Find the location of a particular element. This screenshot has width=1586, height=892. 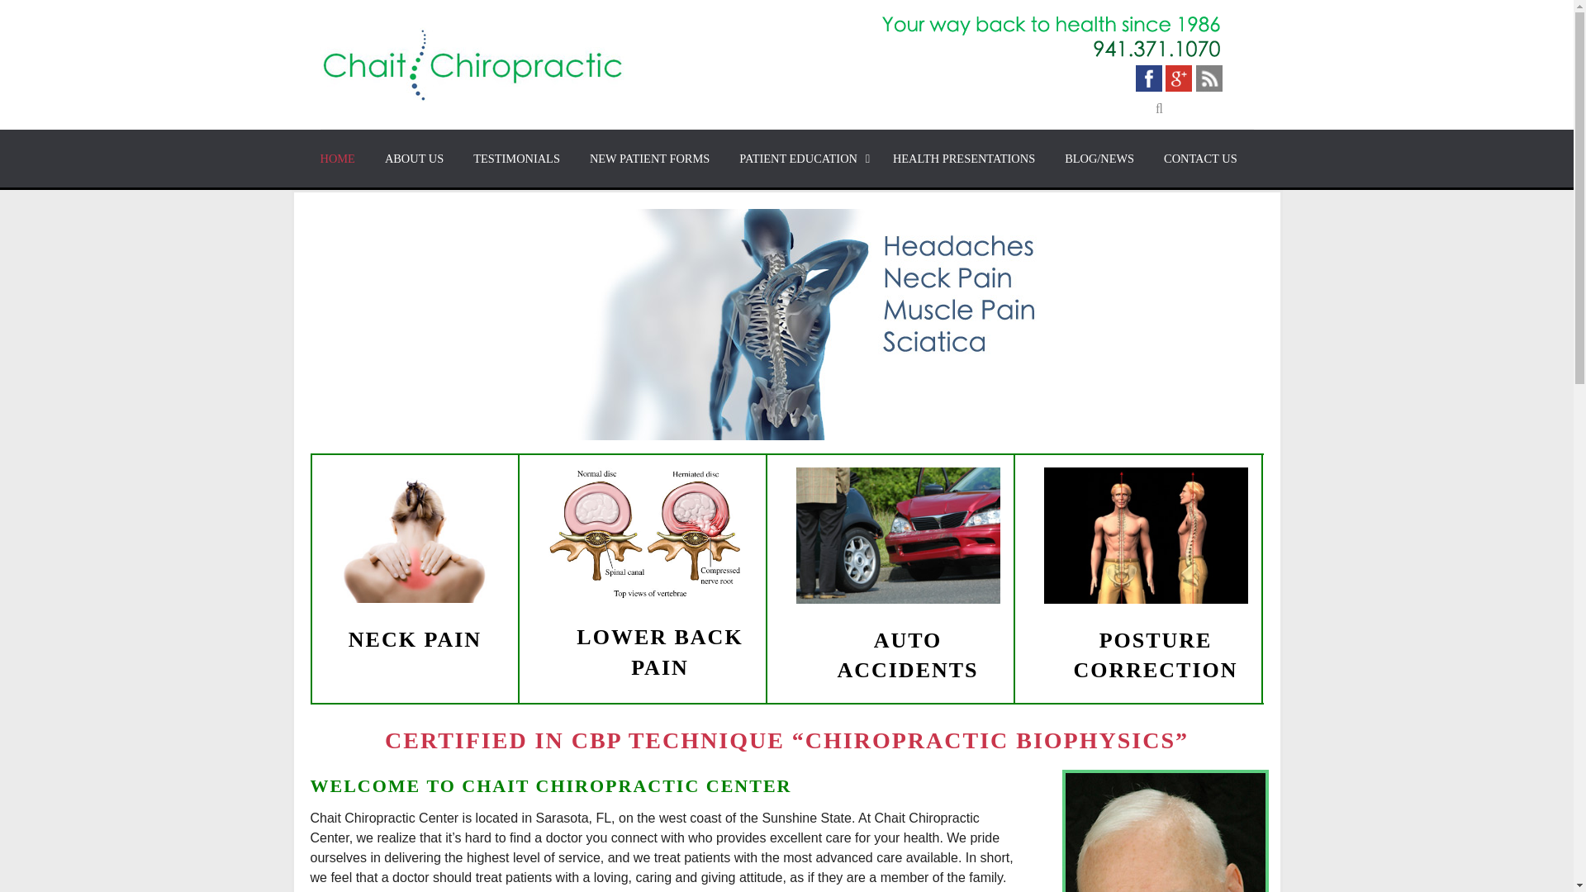

NEW PATIENT FORMS is located at coordinates (649, 159).